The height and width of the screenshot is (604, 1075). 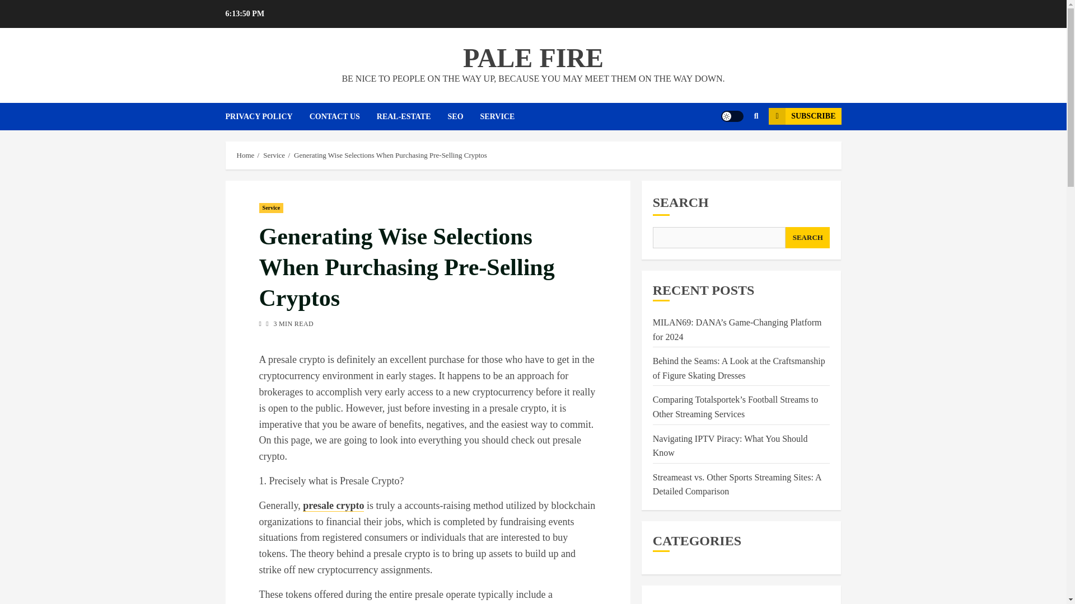 I want to click on Search, so click(x=735, y=150).